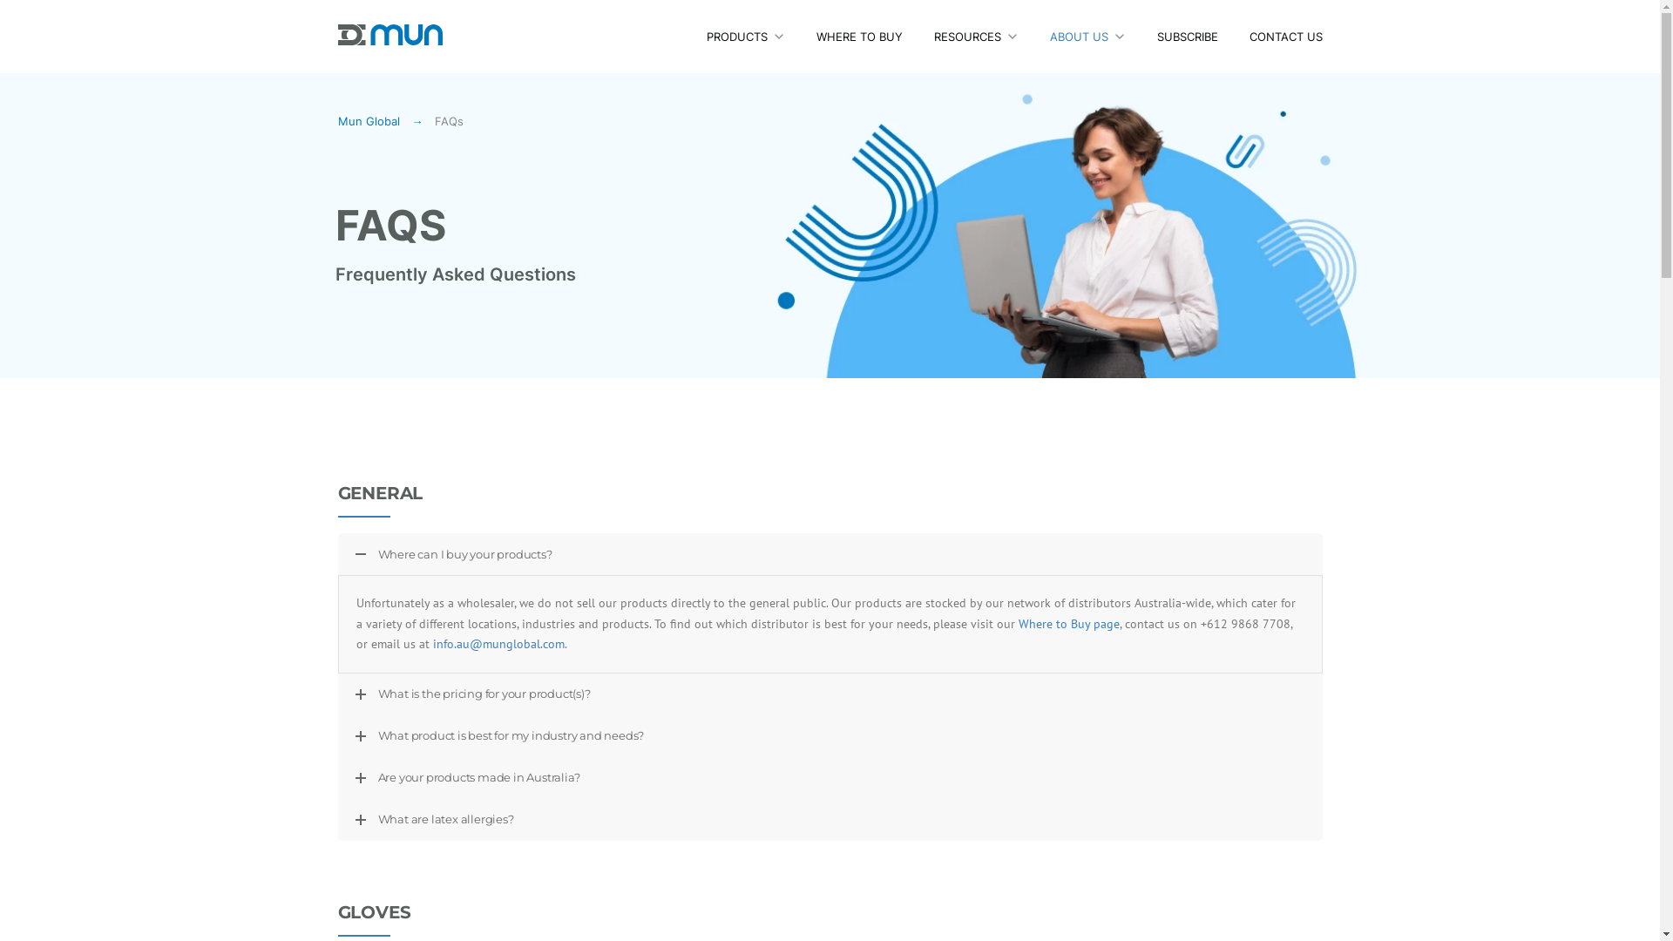 The width and height of the screenshot is (1673, 941). Describe the element at coordinates (498, 643) in the screenshot. I see `info.au@munglobal.com` at that location.